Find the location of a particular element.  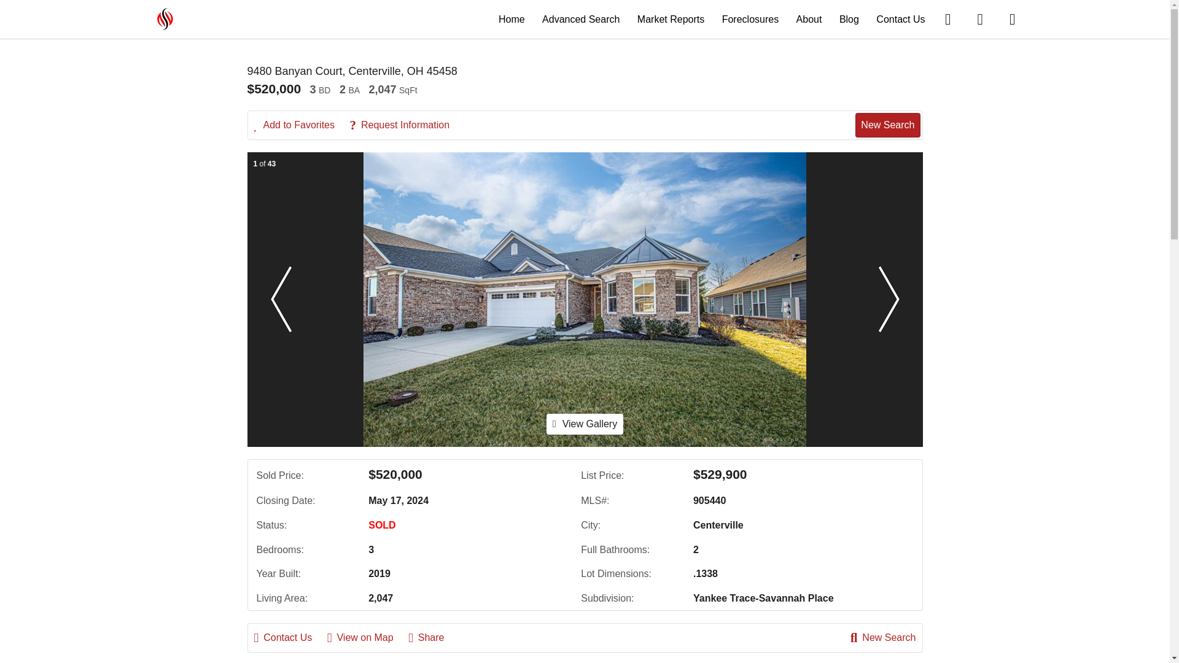

Share is located at coordinates (432, 637).